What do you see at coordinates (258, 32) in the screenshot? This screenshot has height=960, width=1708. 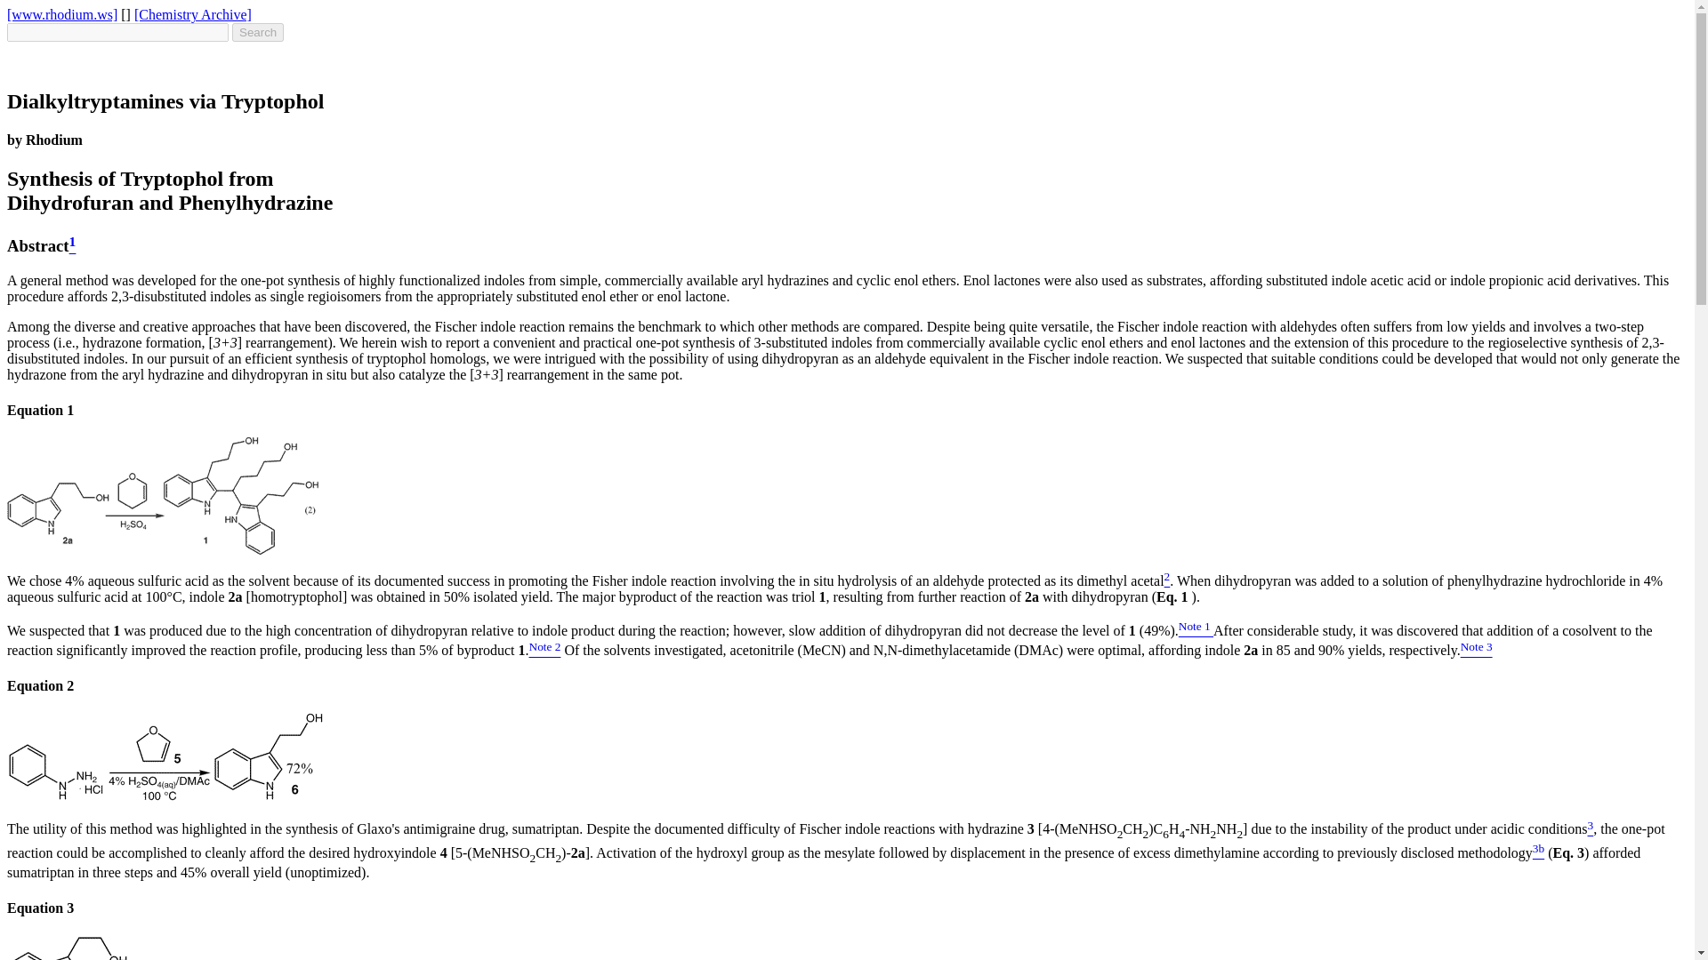 I see `Search` at bounding box center [258, 32].